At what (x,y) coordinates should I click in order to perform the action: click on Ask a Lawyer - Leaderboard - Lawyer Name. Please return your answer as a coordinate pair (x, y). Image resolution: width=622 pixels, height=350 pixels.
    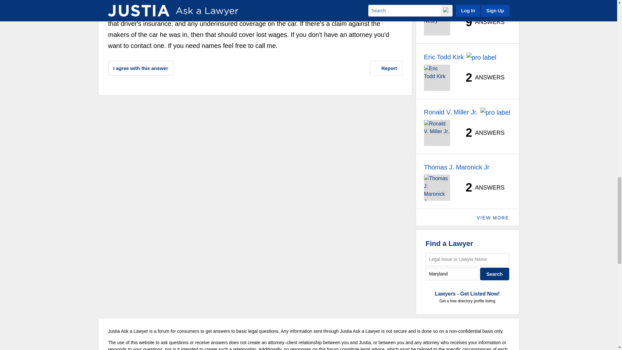
    Looking at the image, I should click on (444, 3).